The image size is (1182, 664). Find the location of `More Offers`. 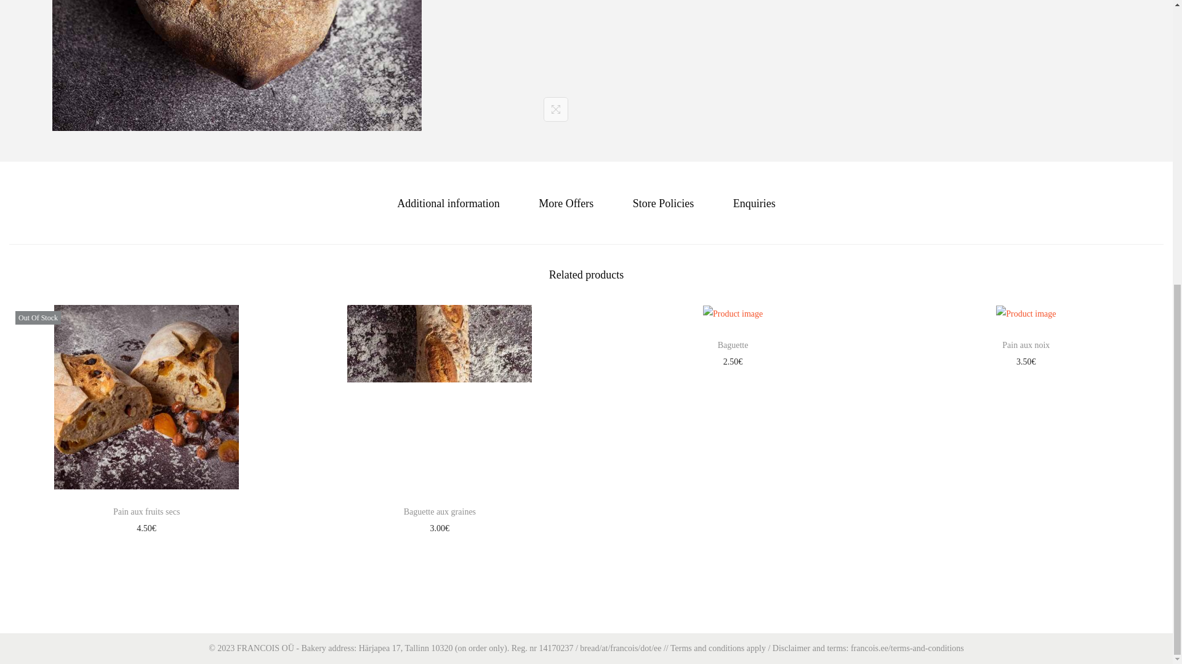

More Offers is located at coordinates (566, 203).